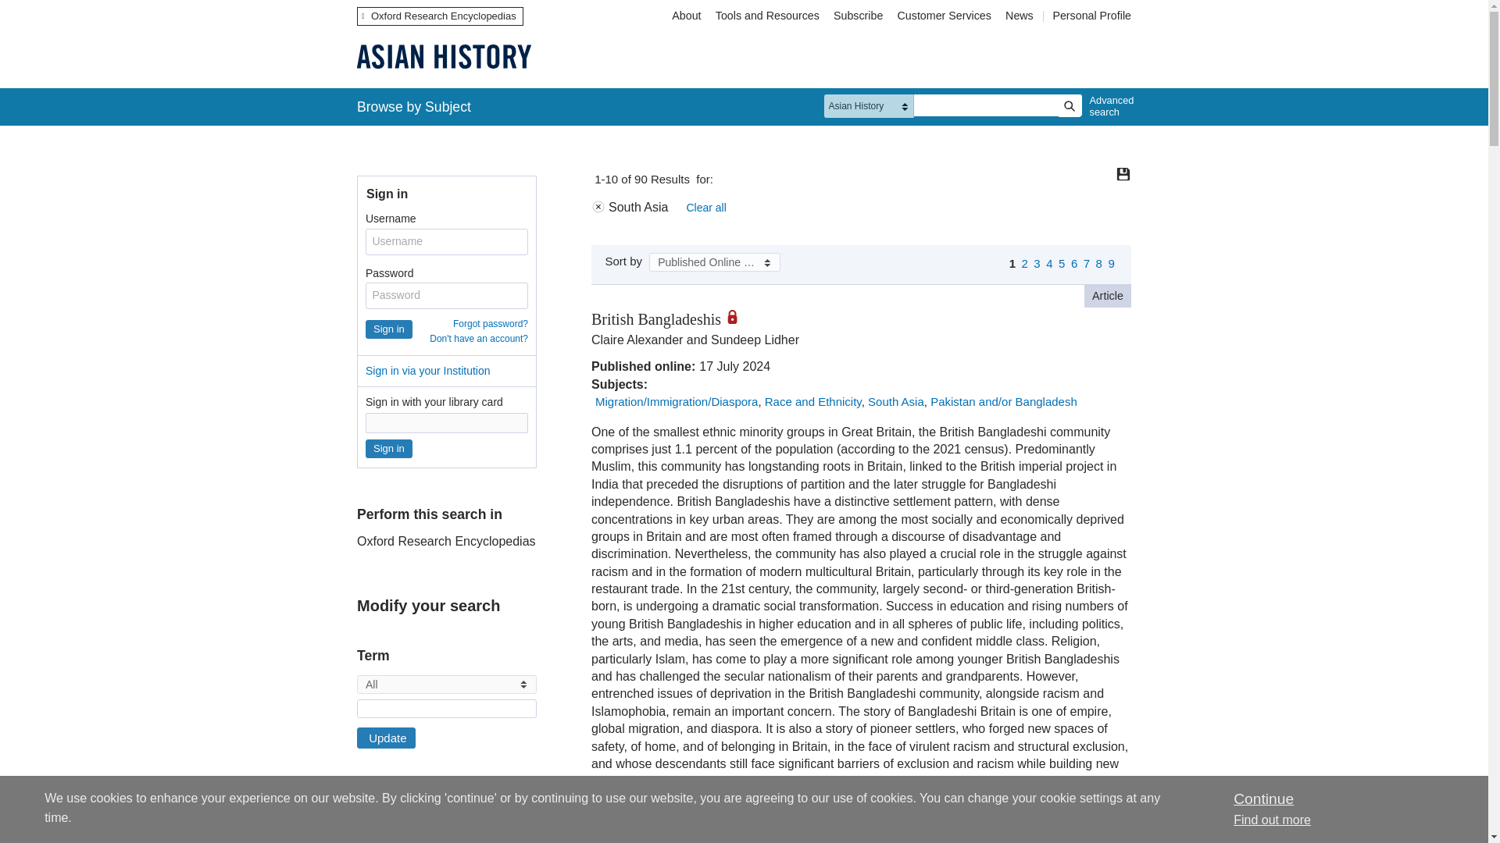 This screenshot has width=1500, height=843. What do you see at coordinates (1262, 799) in the screenshot?
I see `Continue` at bounding box center [1262, 799].